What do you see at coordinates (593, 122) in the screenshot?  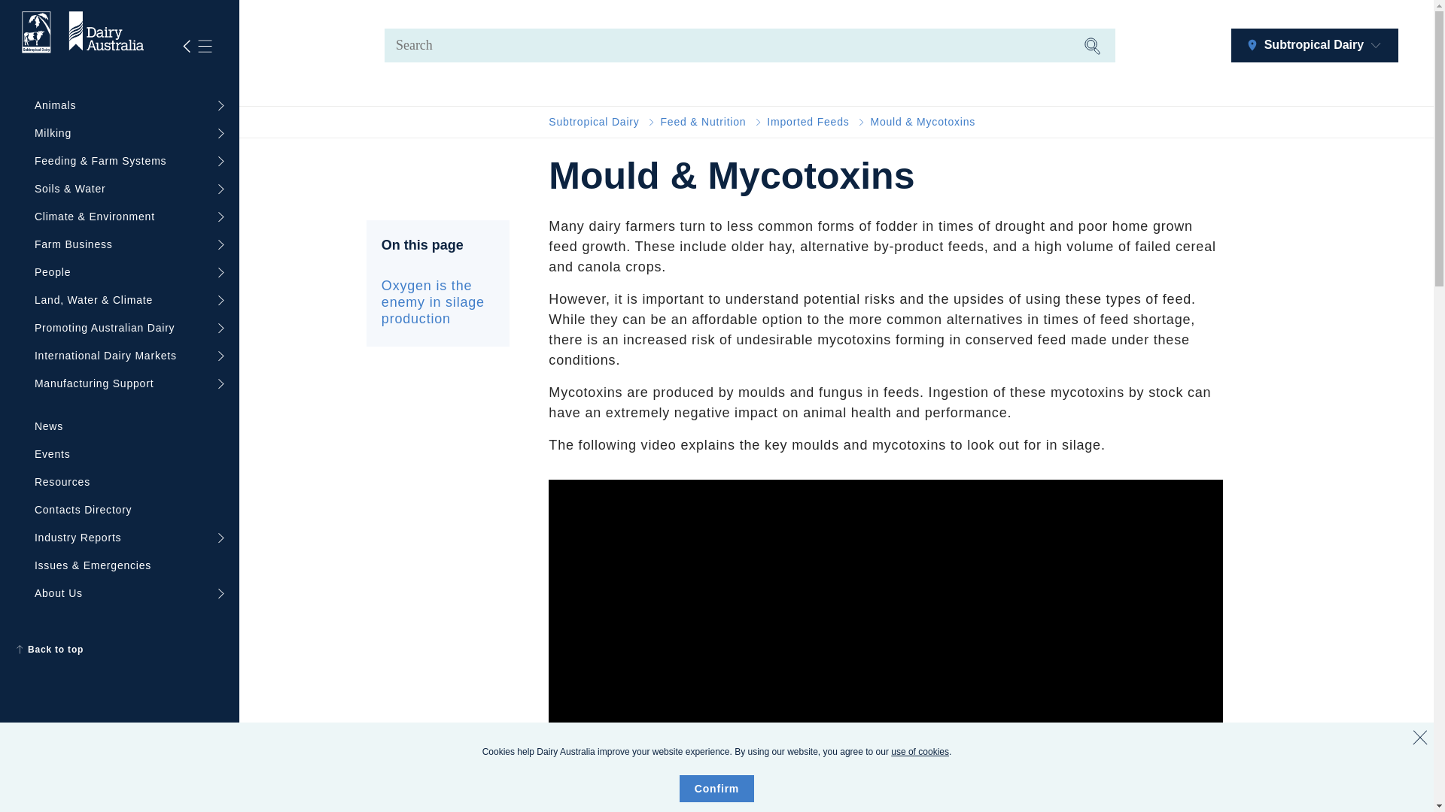 I see `Home` at bounding box center [593, 122].